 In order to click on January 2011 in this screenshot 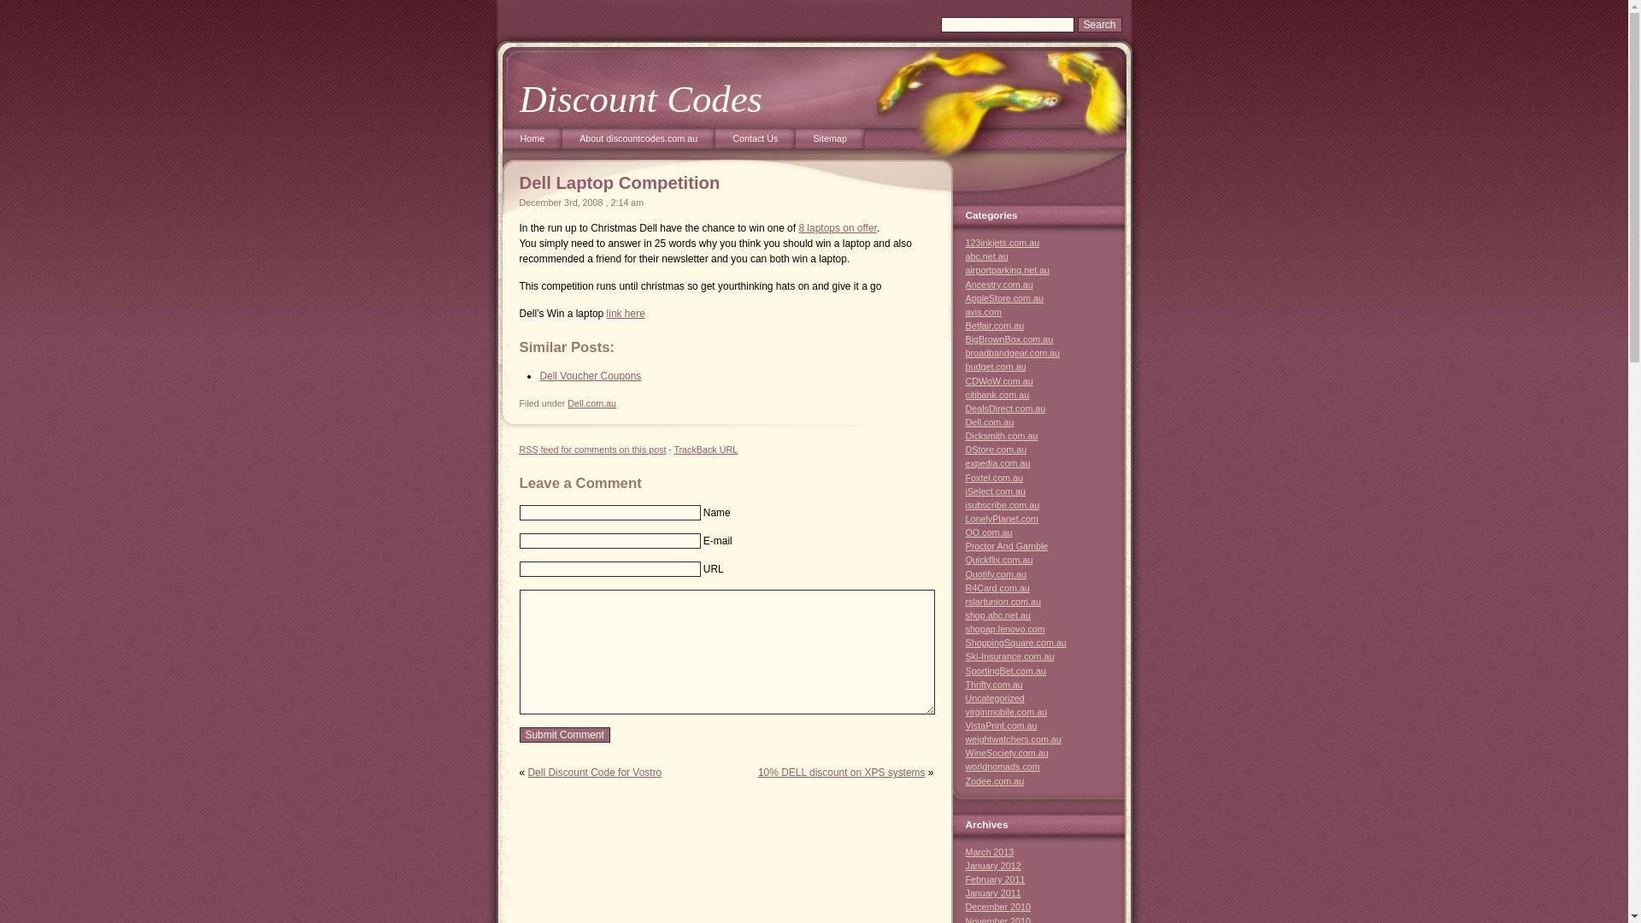, I will do `click(993, 893)`.